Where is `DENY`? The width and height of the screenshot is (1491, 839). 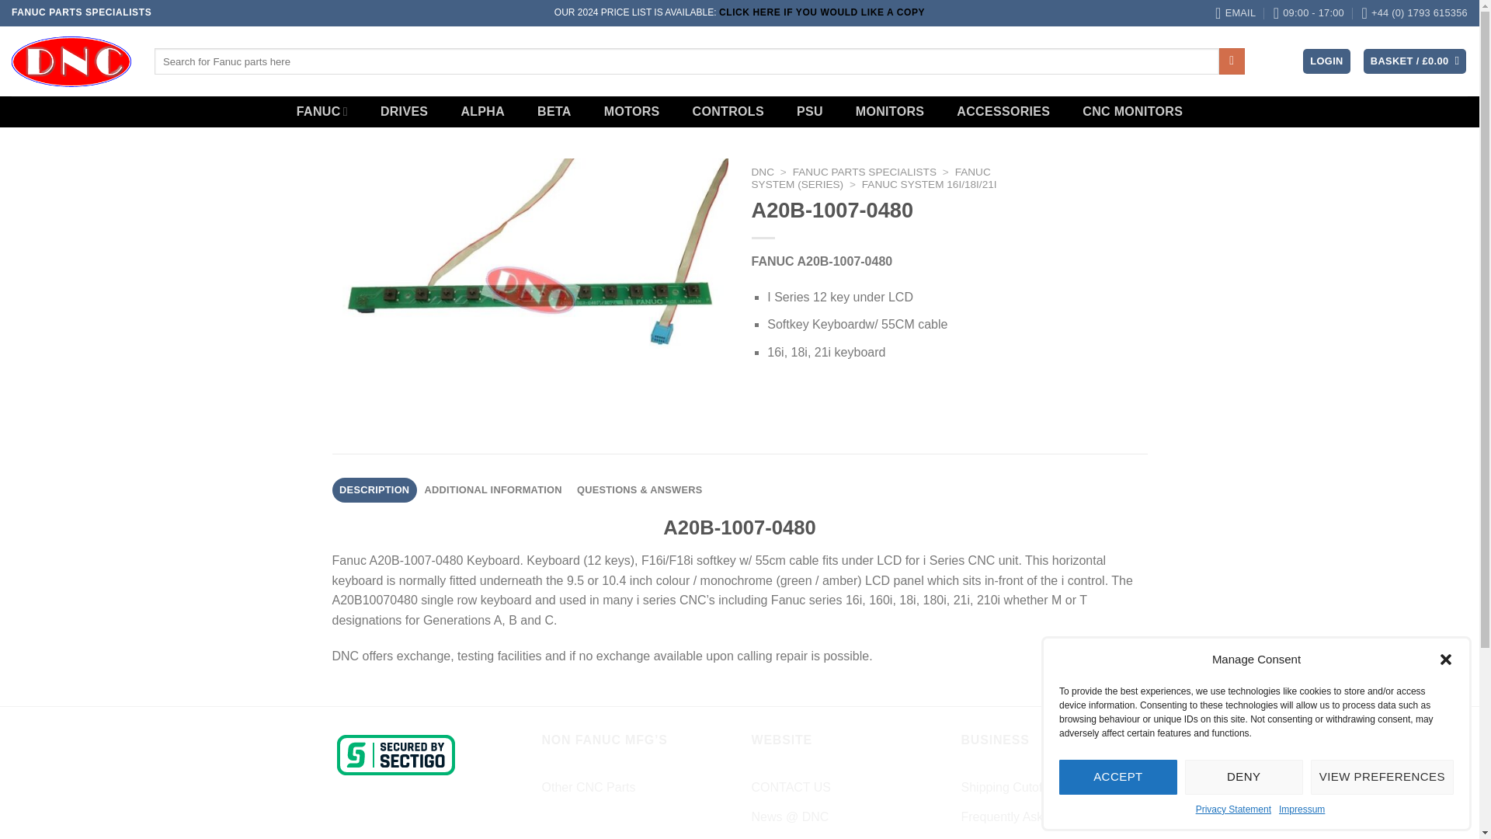
DENY is located at coordinates (1244, 777).